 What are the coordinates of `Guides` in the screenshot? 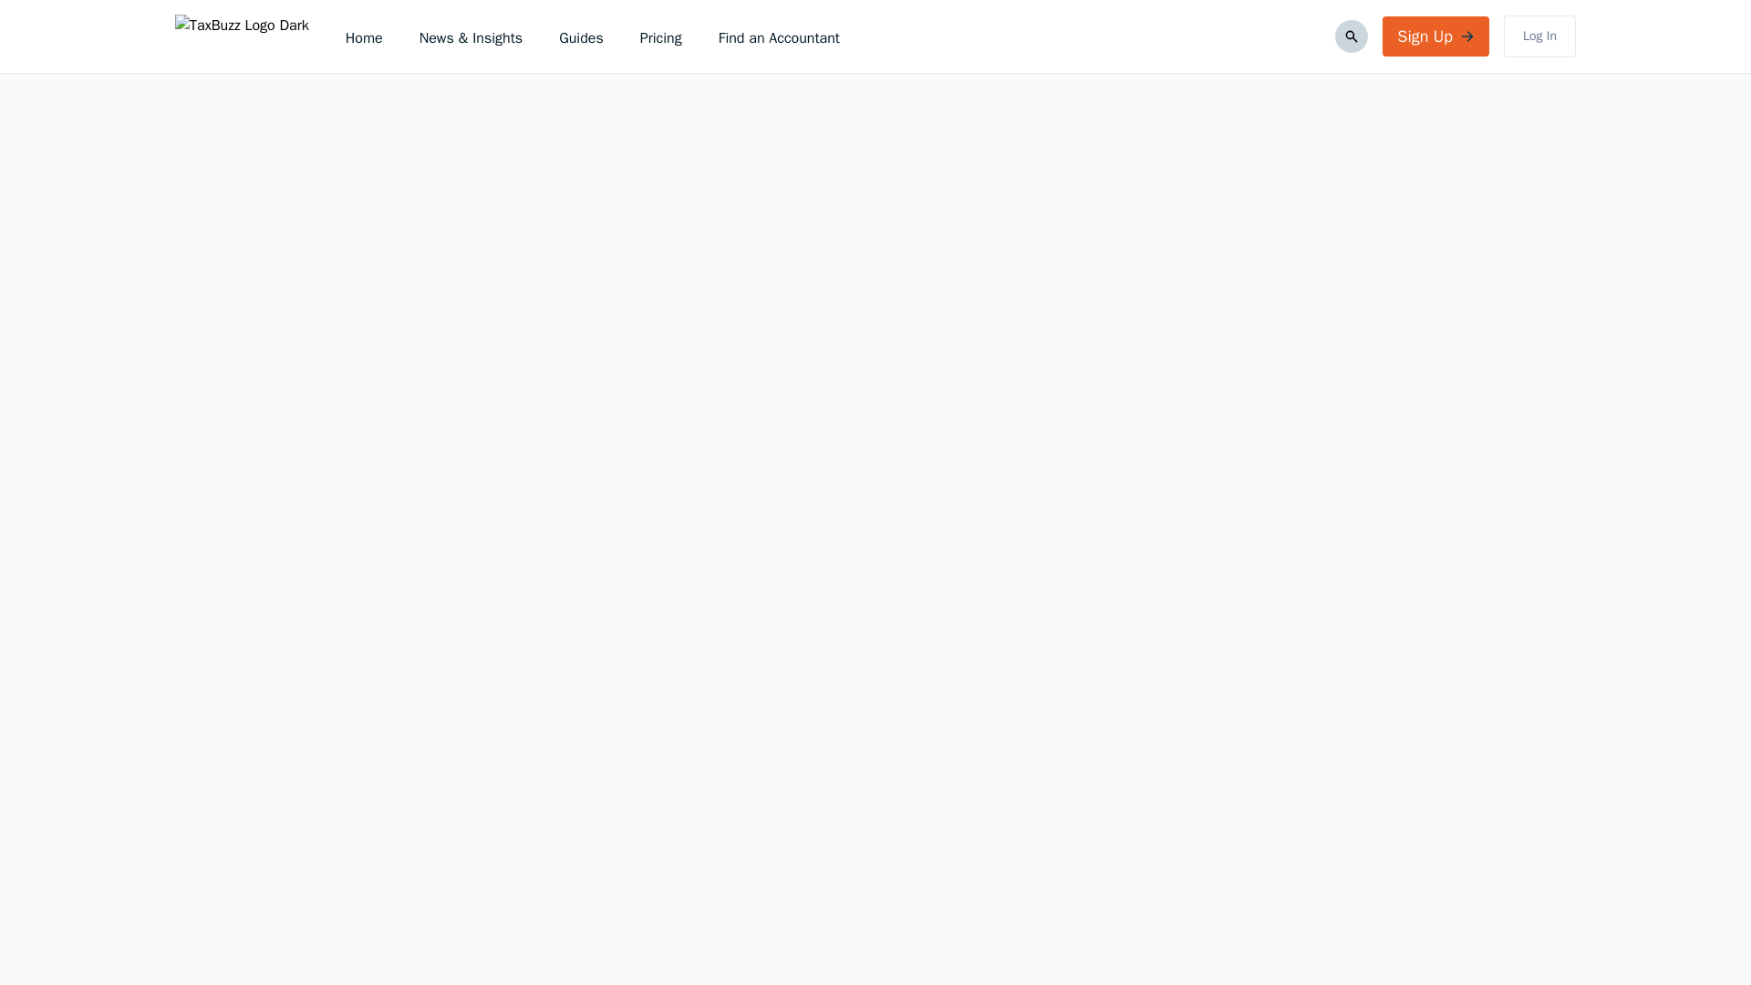 It's located at (581, 38).